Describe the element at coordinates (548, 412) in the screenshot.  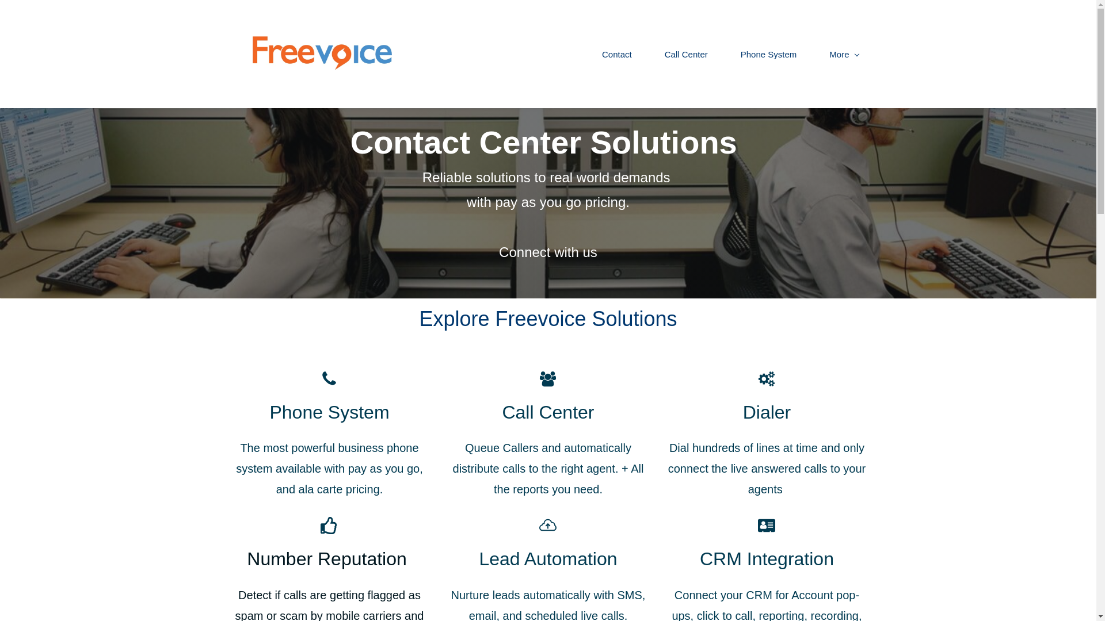
I see `Call Center` at that location.